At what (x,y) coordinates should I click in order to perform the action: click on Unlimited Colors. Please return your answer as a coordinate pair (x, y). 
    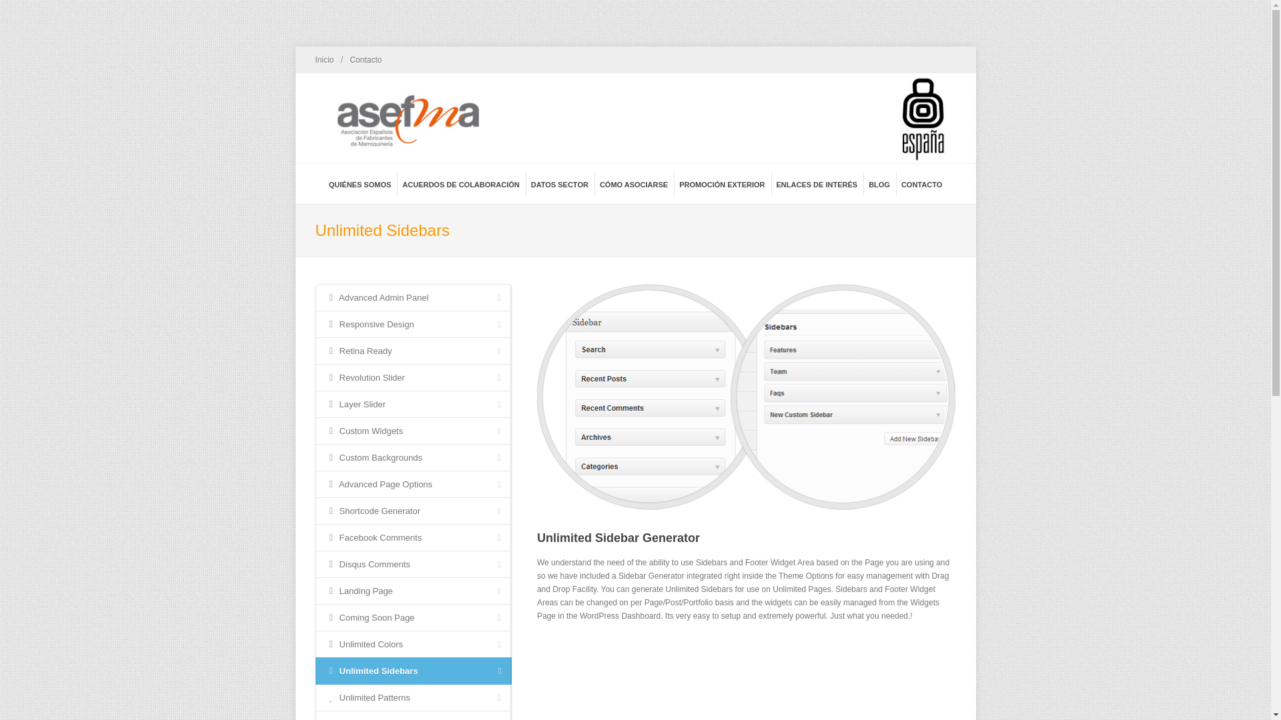
    Looking at the image, I should click on (413, 644).